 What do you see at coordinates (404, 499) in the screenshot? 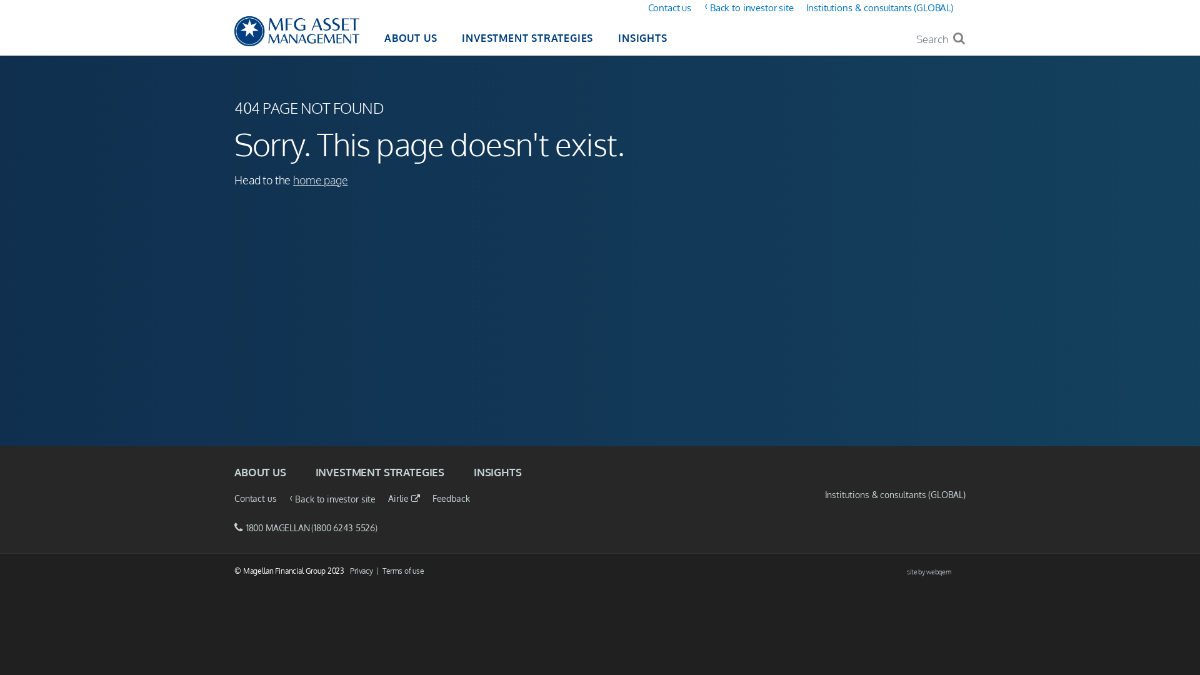
I see `Airlie` at bounding box center [404, 499].